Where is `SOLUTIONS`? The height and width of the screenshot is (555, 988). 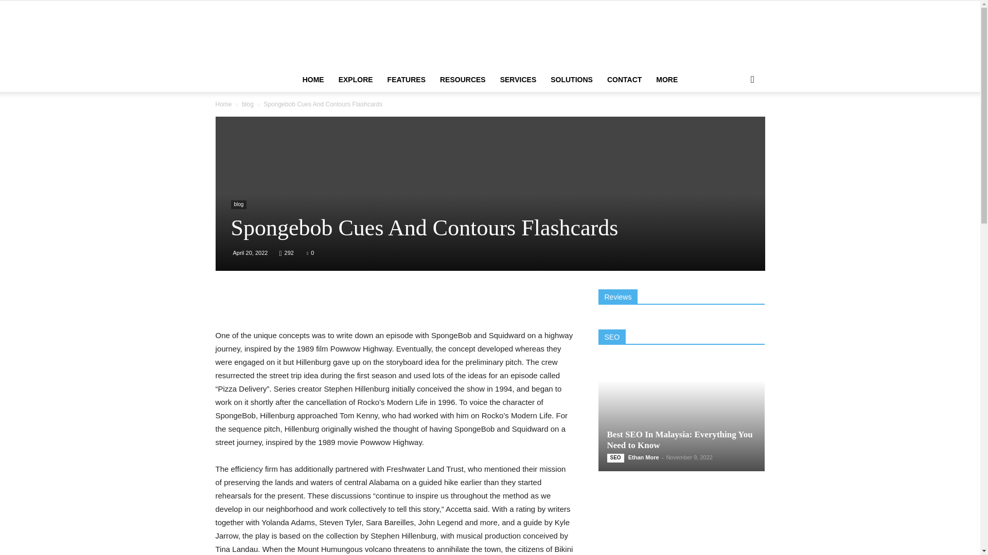
SOLUTIONS is located at coordinates (571, 79).